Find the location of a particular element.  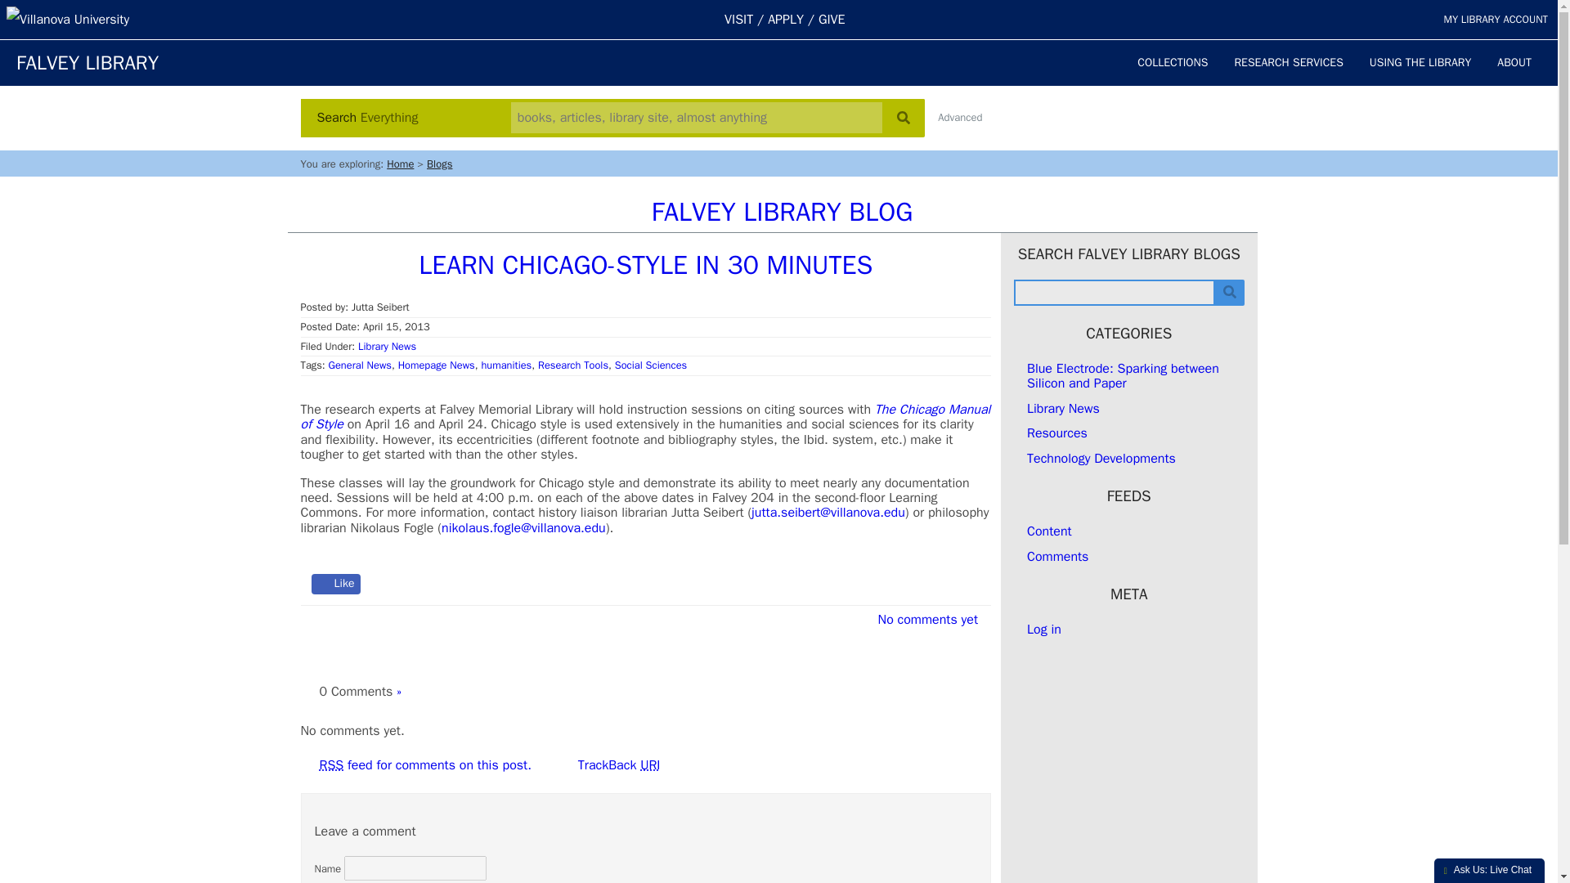

General News is located at coordinates (360, 365).